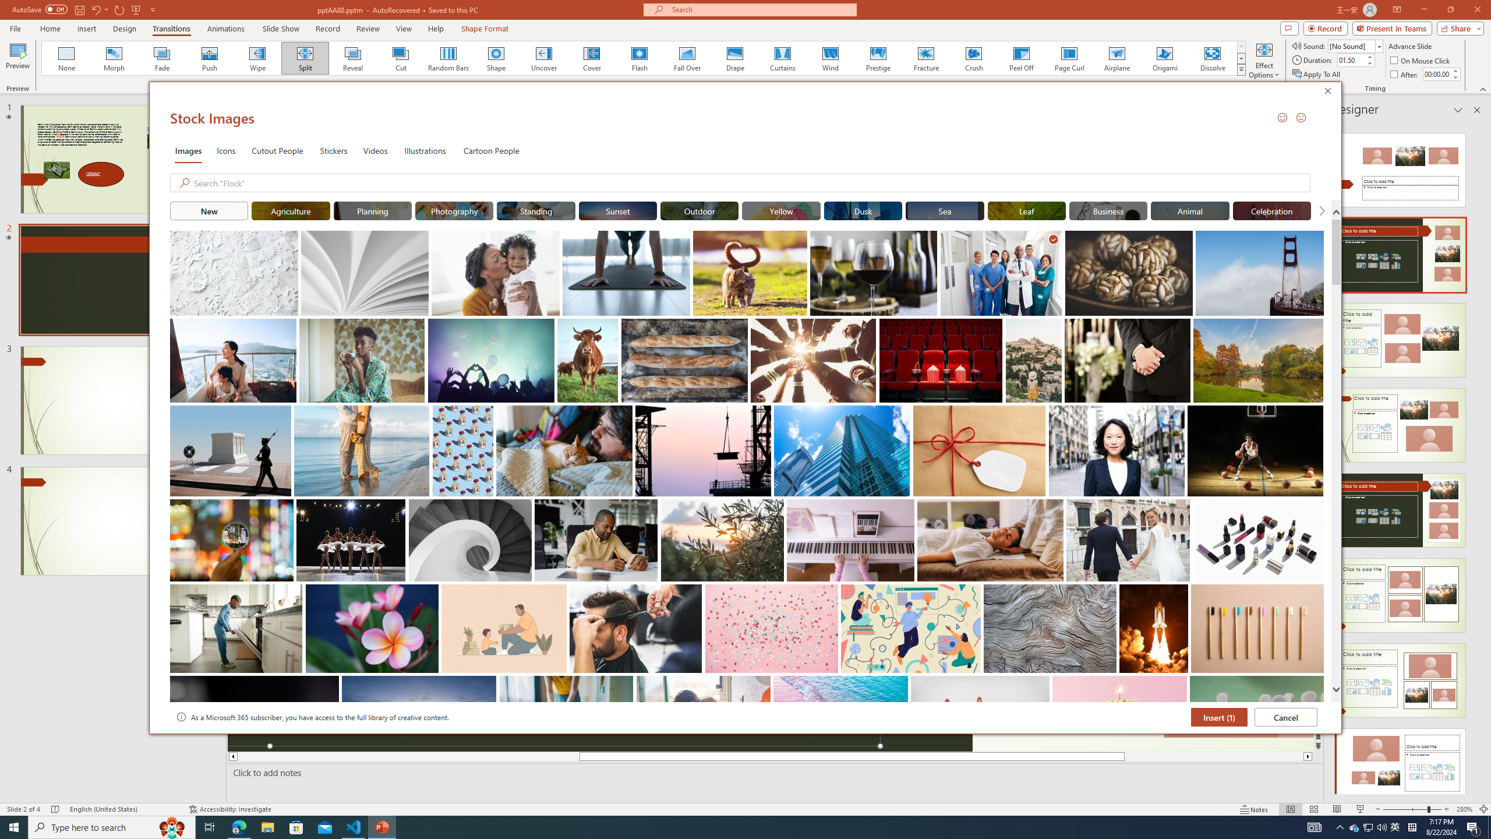 The image size is (1491, 839). Describe the element at coordinates (1378, 46) in the screenshot. I see `Open` at that location.